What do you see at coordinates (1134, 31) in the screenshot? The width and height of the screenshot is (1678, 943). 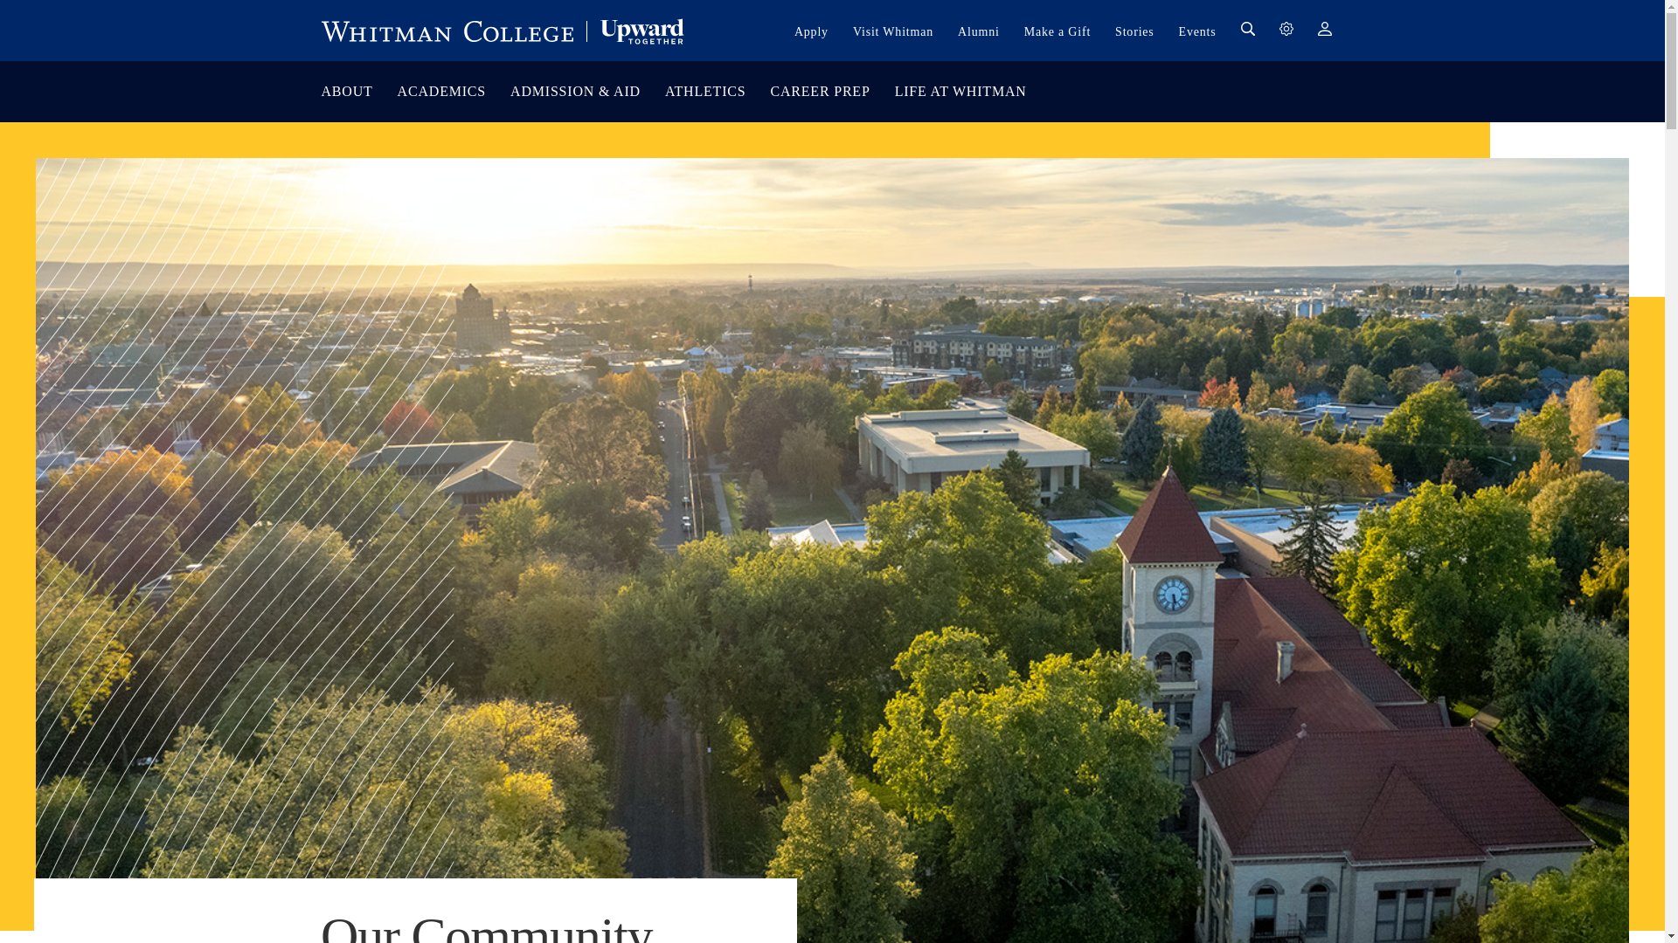 I see `Stories` at bounding box center [1134, 31].